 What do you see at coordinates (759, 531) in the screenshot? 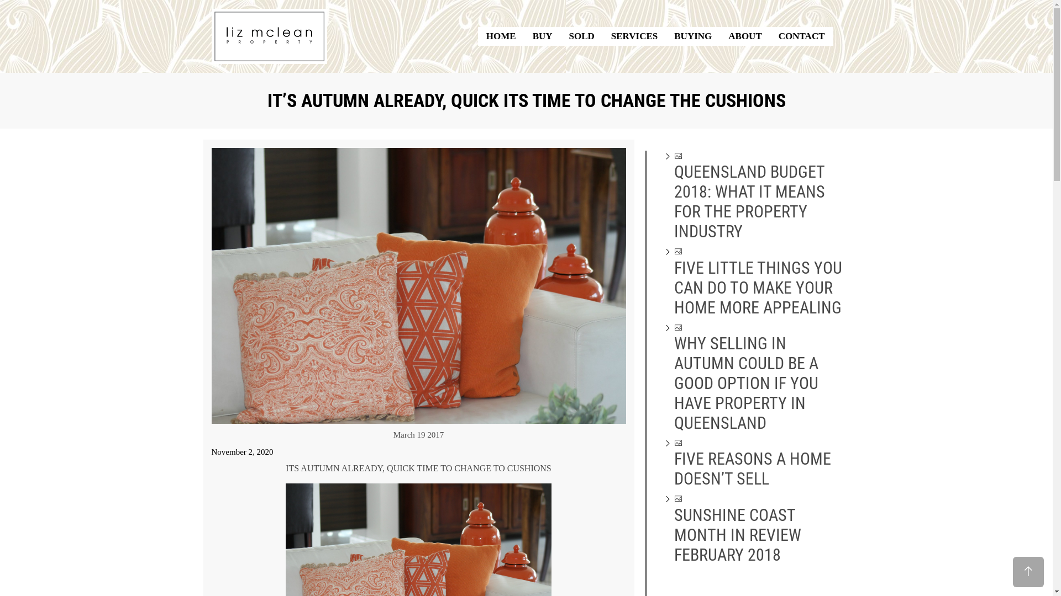
I see `SUNSHINE COAST MONTH IN REVIEW FEBRUARY 2018` at bounding box center [759, 531].